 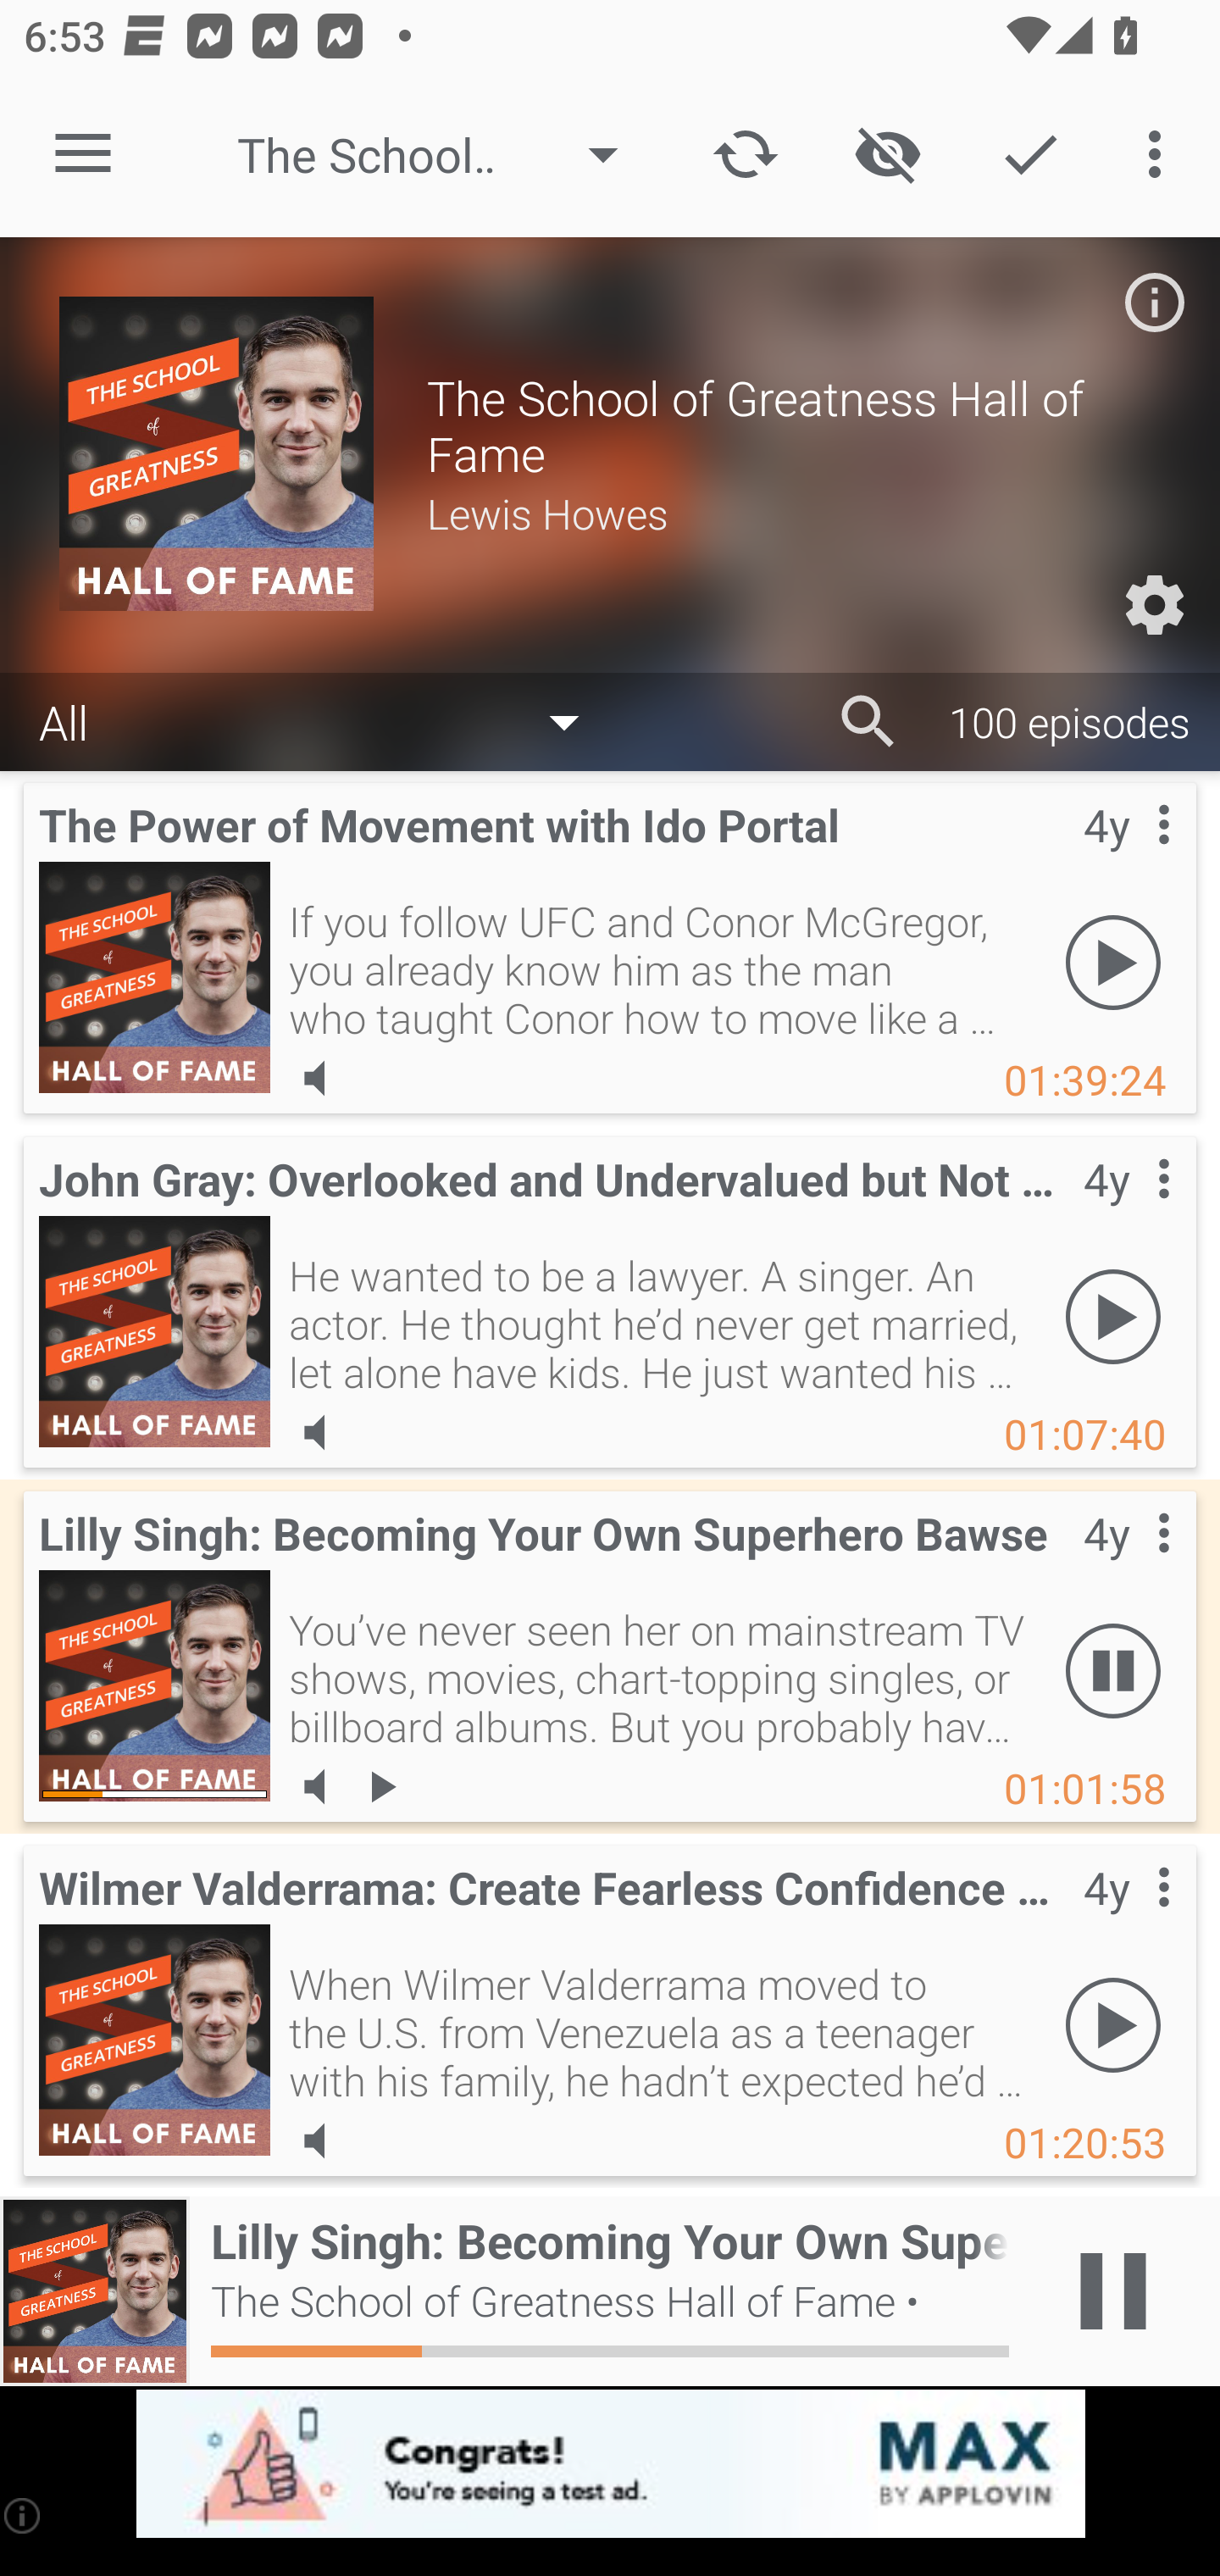 I want to click on The School of Greatness Hall of Fame, so click(x=444, y=154).